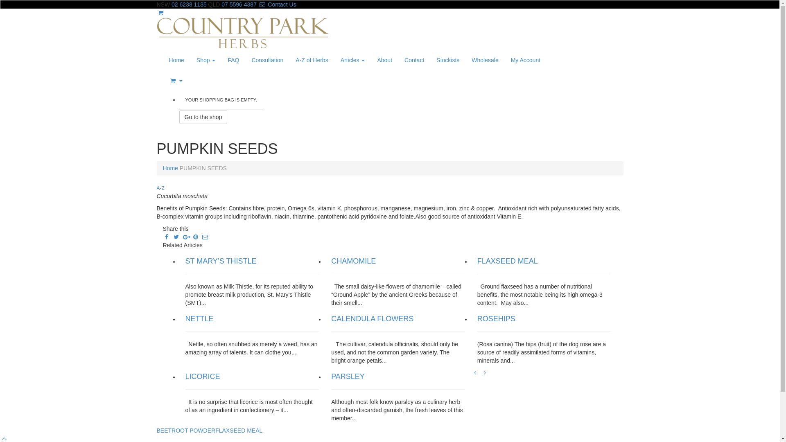 The image size is (786, 442). I want to click on View cart, so click(160, 12).